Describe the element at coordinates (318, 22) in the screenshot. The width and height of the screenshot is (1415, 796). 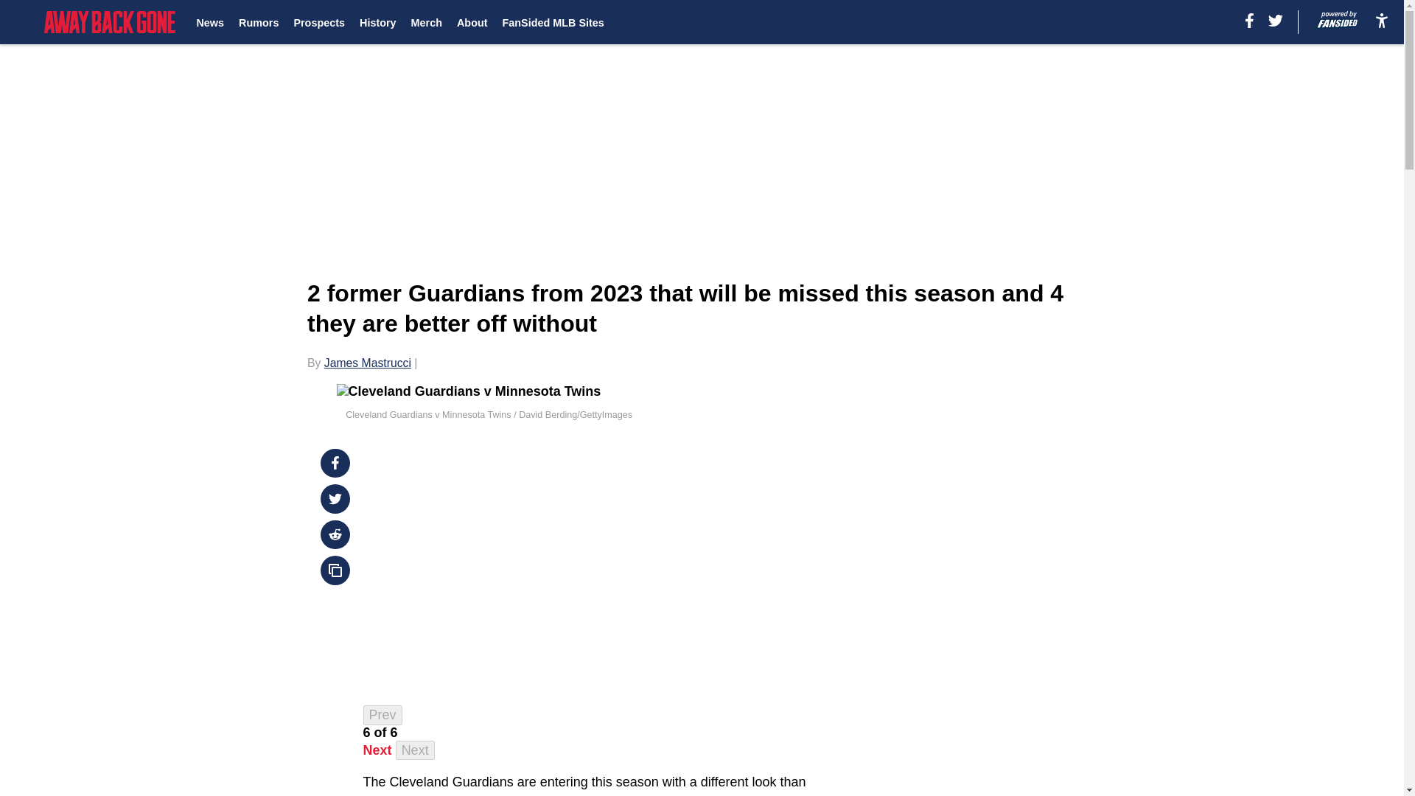
I see `Prospects` at that location.